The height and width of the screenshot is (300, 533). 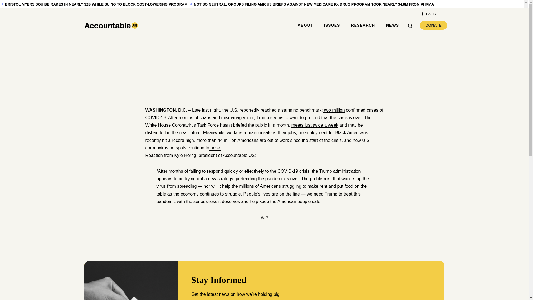 I want to click on two million, so click(x=305, y=25).